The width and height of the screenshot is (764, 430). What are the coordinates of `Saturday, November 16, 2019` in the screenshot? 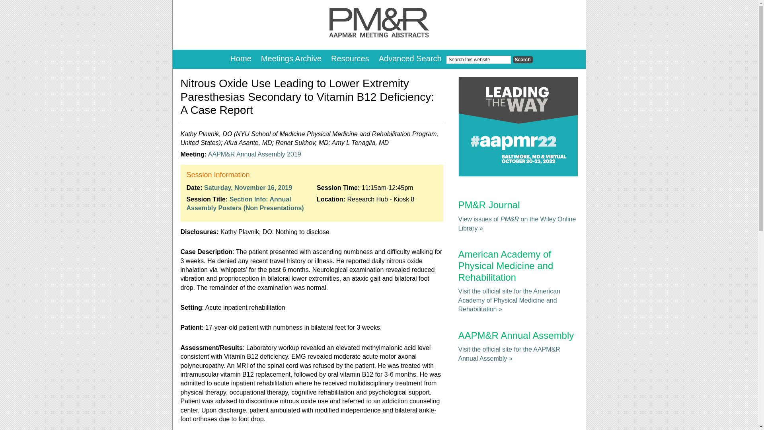 It's located at (248, 188).